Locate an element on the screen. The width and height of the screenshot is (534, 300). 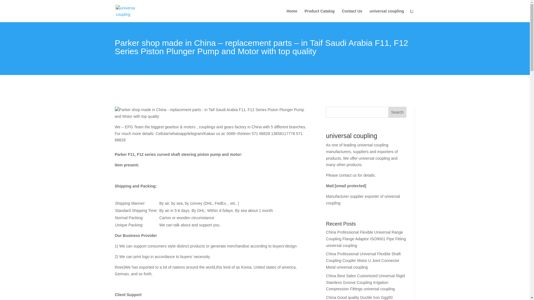
Search is located at coordinates (397, 112).